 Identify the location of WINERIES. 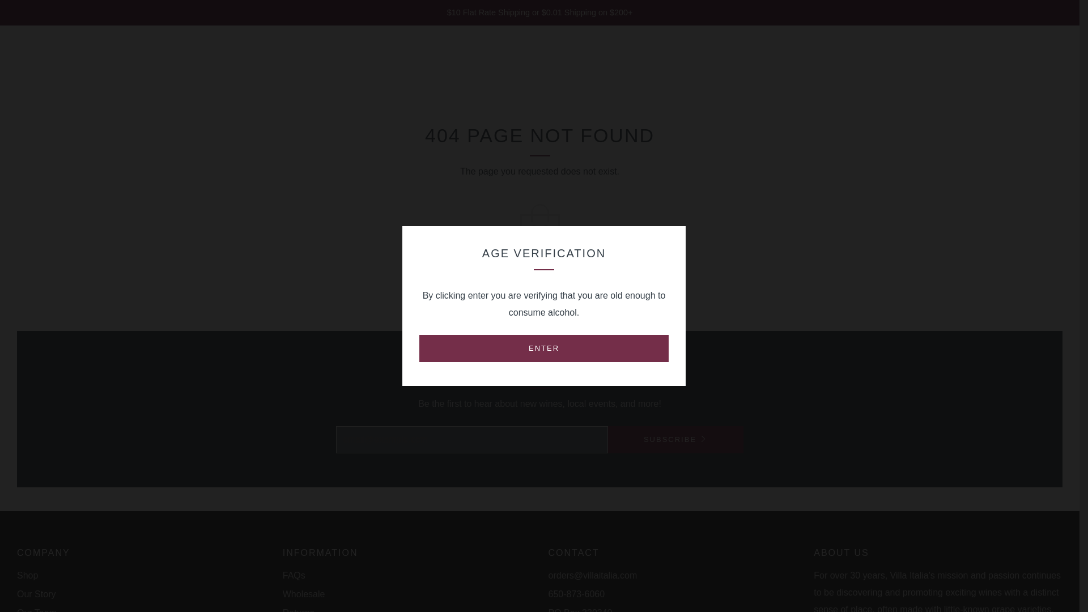
(116, 65).